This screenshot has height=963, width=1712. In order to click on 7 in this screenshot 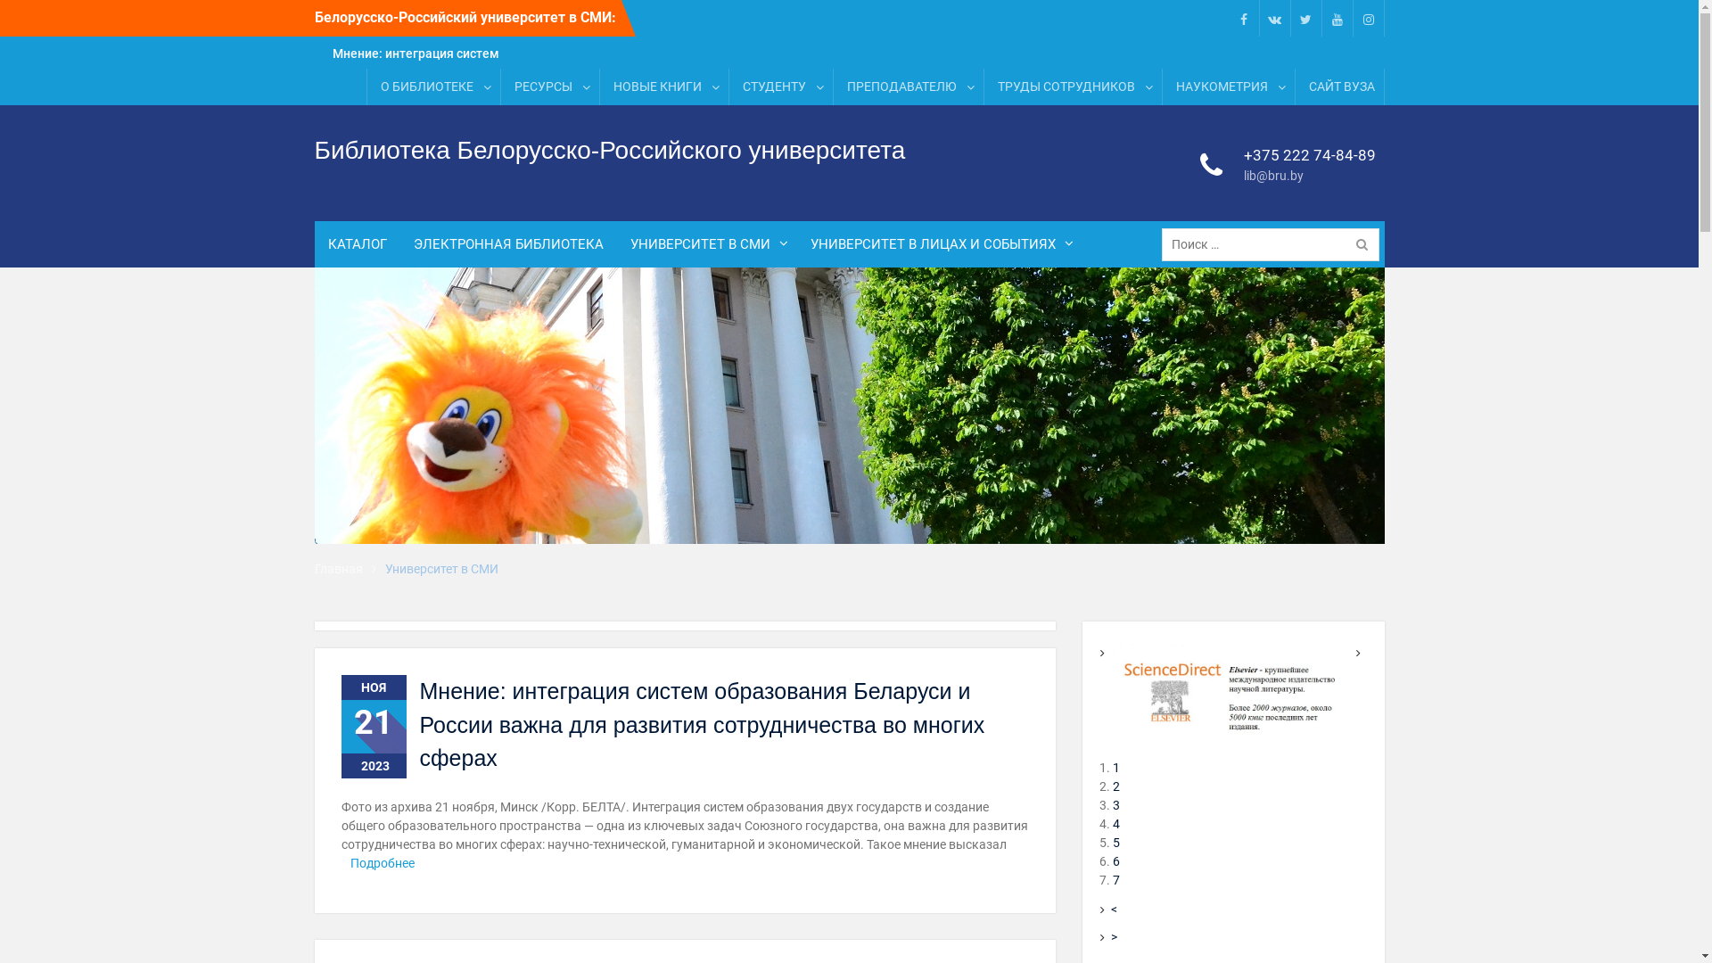, I will do `click(1116, 880)`.